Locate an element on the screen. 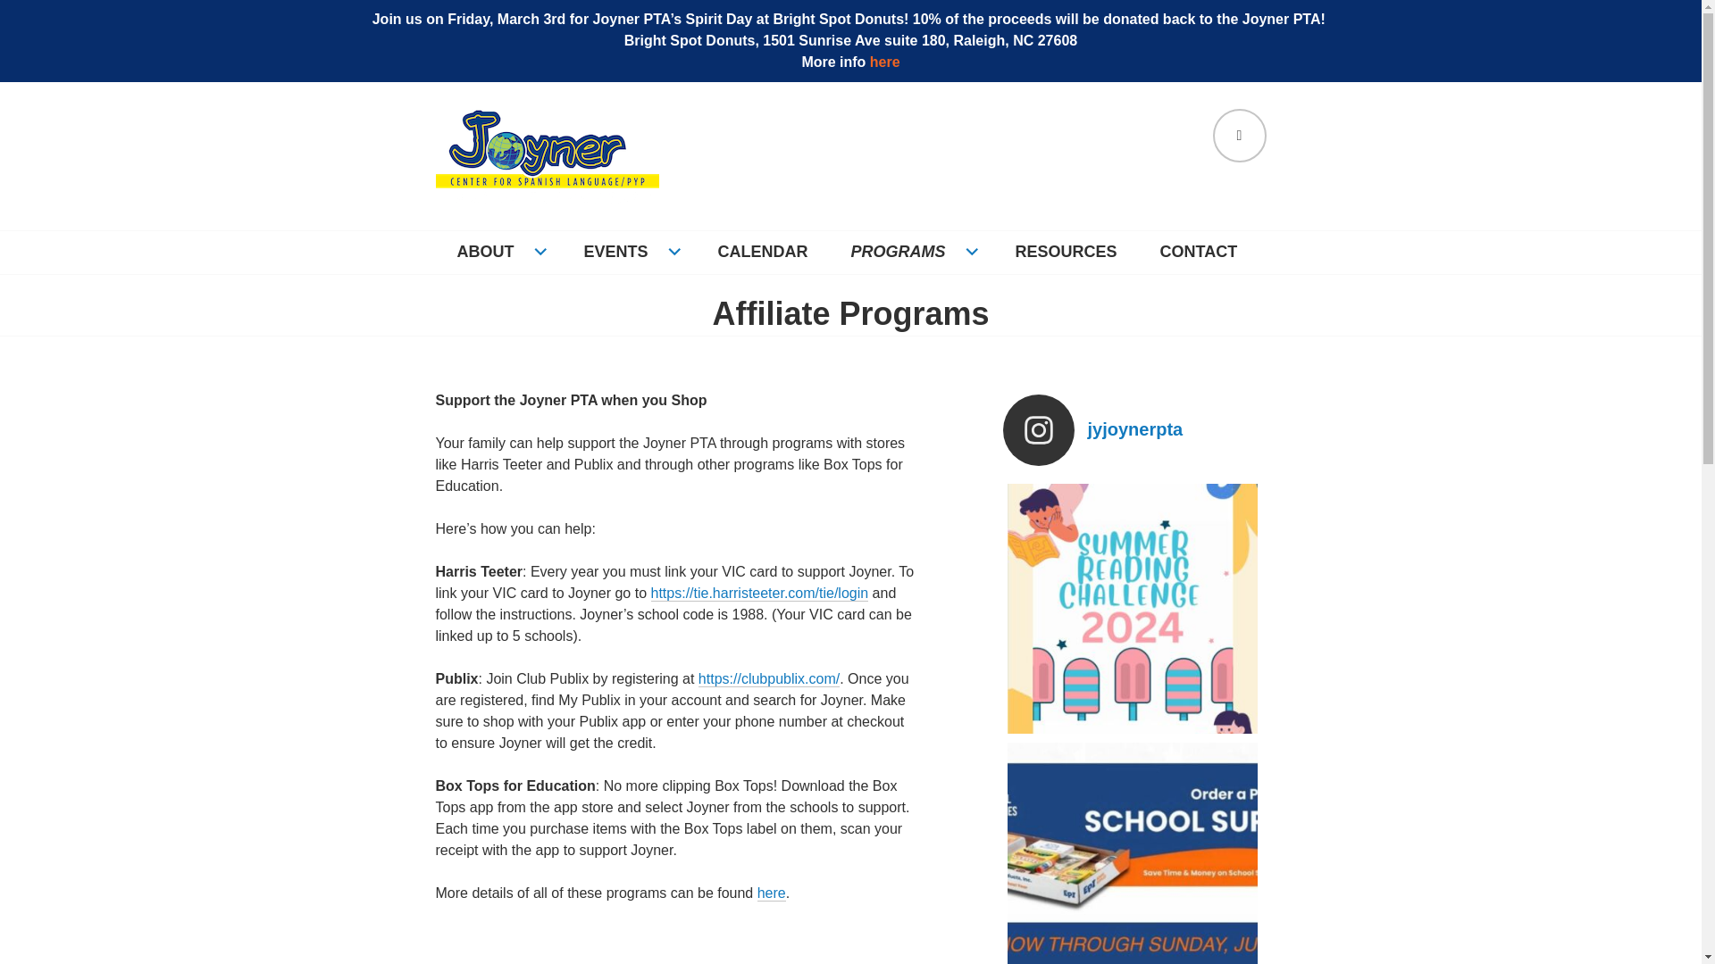 This screenshot has height=964, width=1715. jyjoynerpta is located at coordinates (1131, 429).